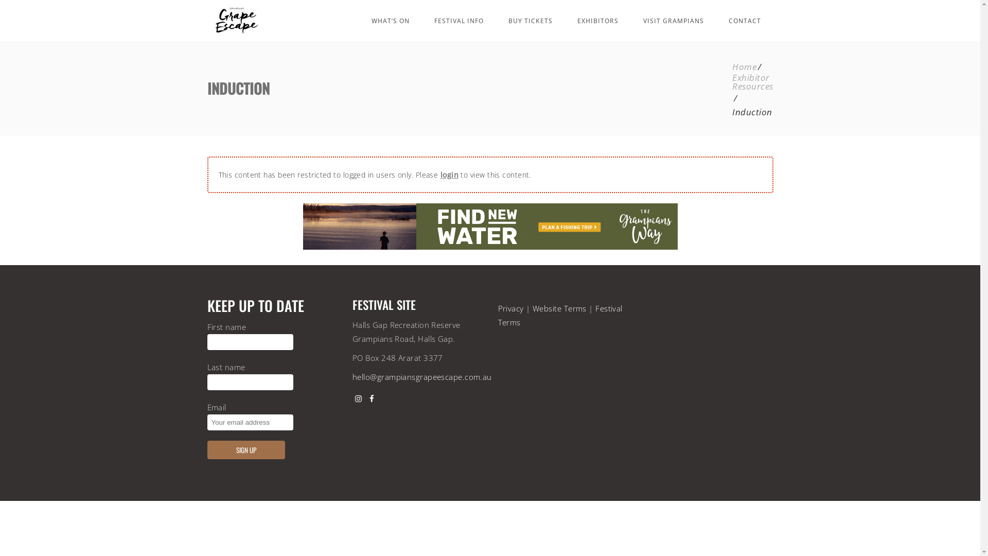 This screenshot has width=988, height=556. Describe the element at coordinates (450, 175) in the screenshot. I see `login` at that location.